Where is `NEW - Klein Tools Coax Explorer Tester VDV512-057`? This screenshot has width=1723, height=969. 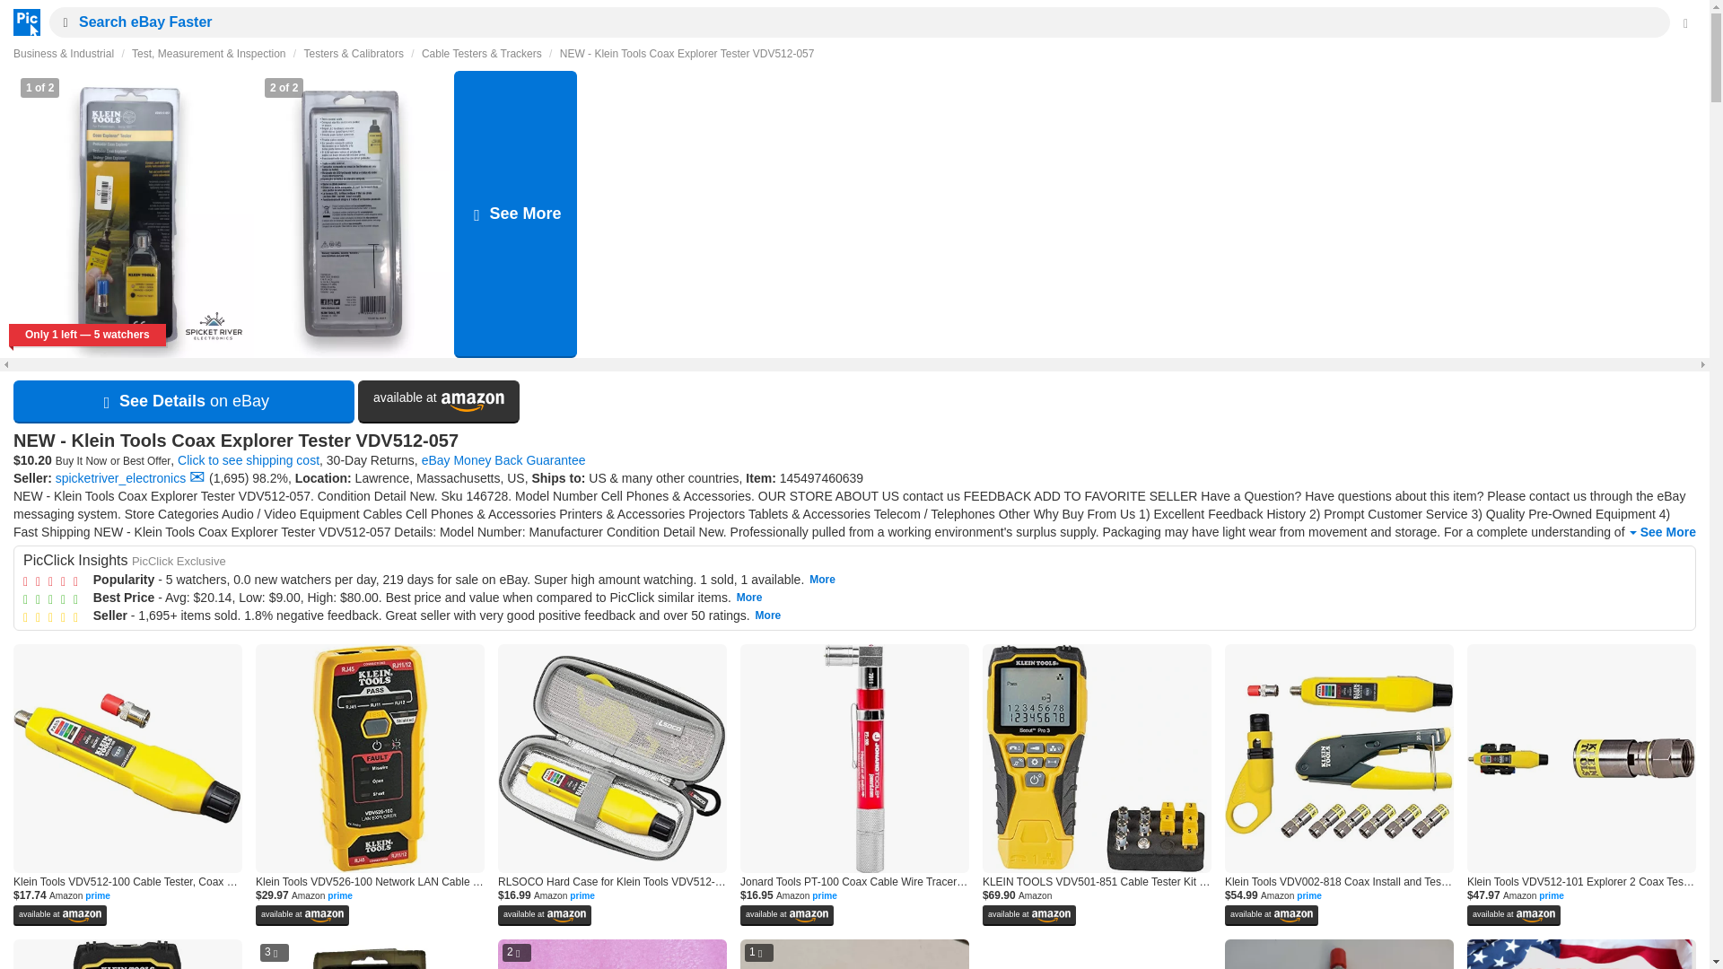
NEW - Klein Tools Coax Explorer Tester VDV512-057 is located at coordinates (687, 53).